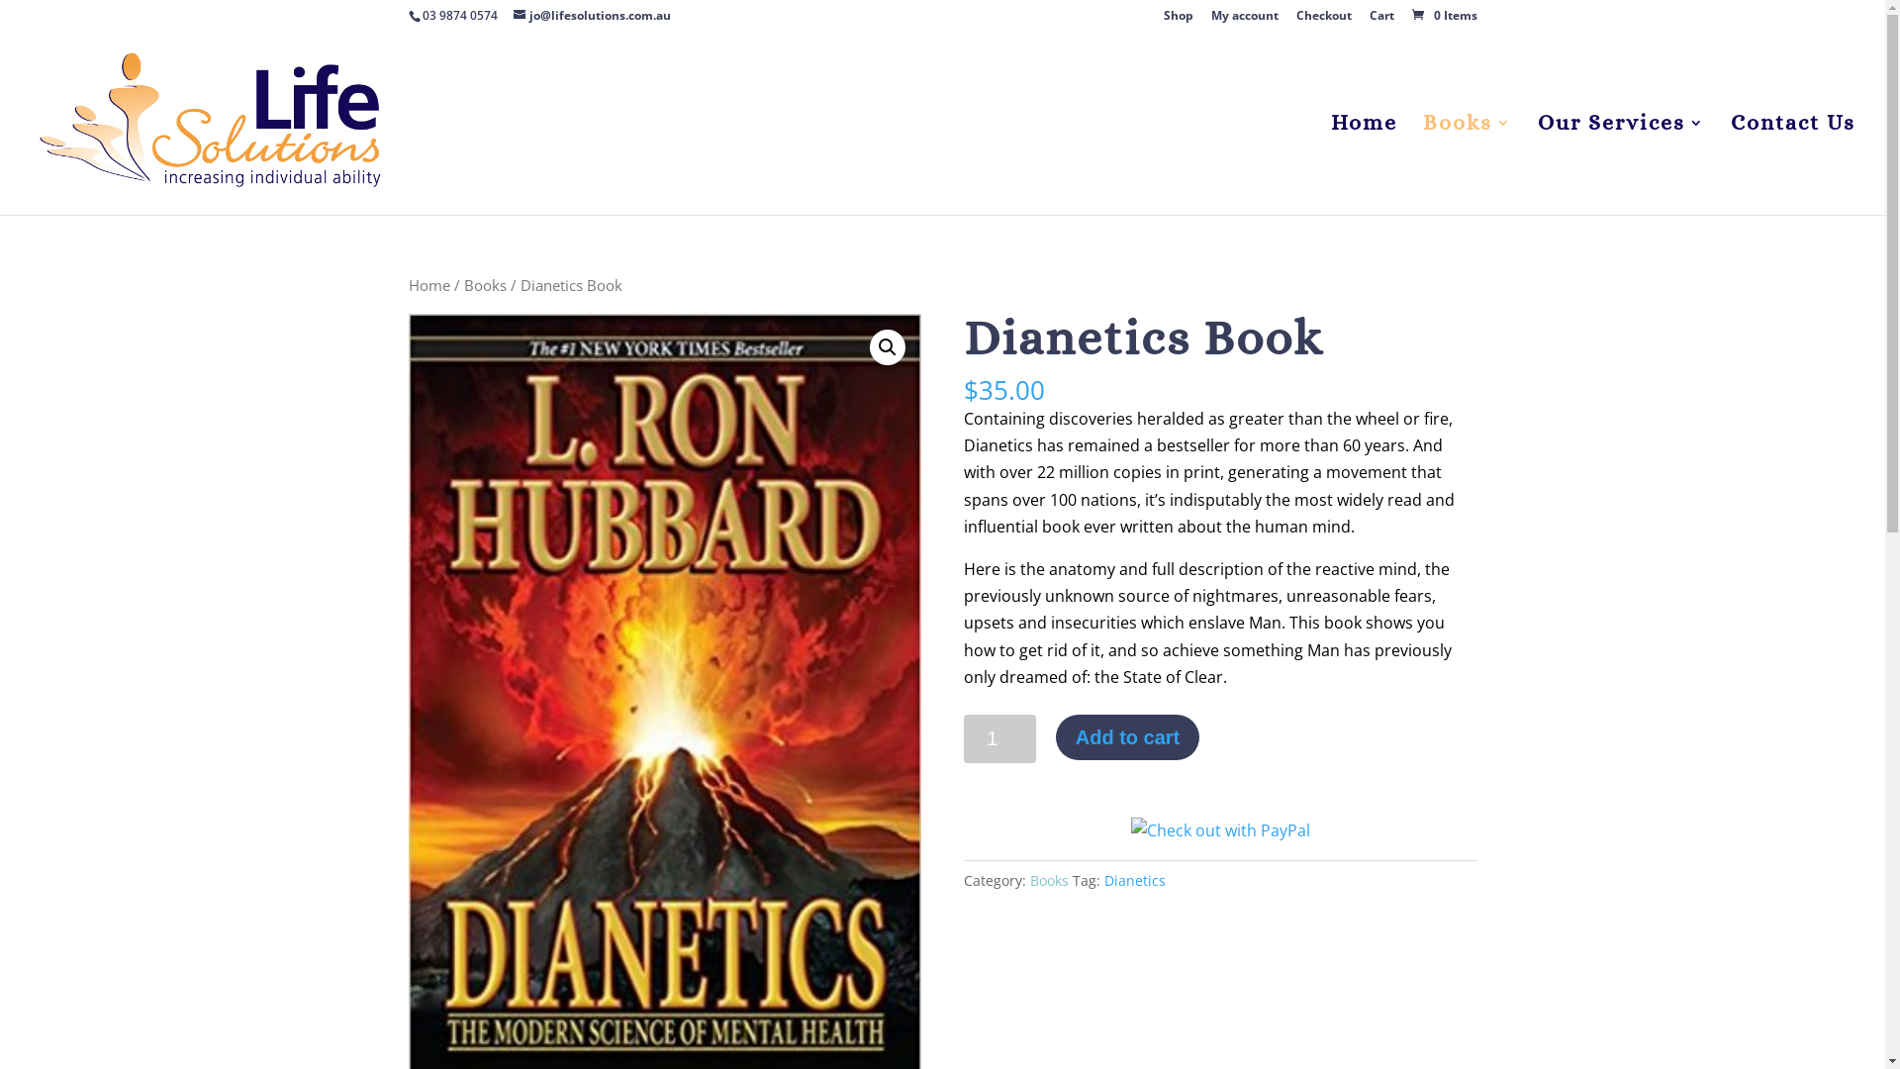 The height and width of the screenshot is (1069, 1900). I want to click on Our Services, so click(1621, 165).